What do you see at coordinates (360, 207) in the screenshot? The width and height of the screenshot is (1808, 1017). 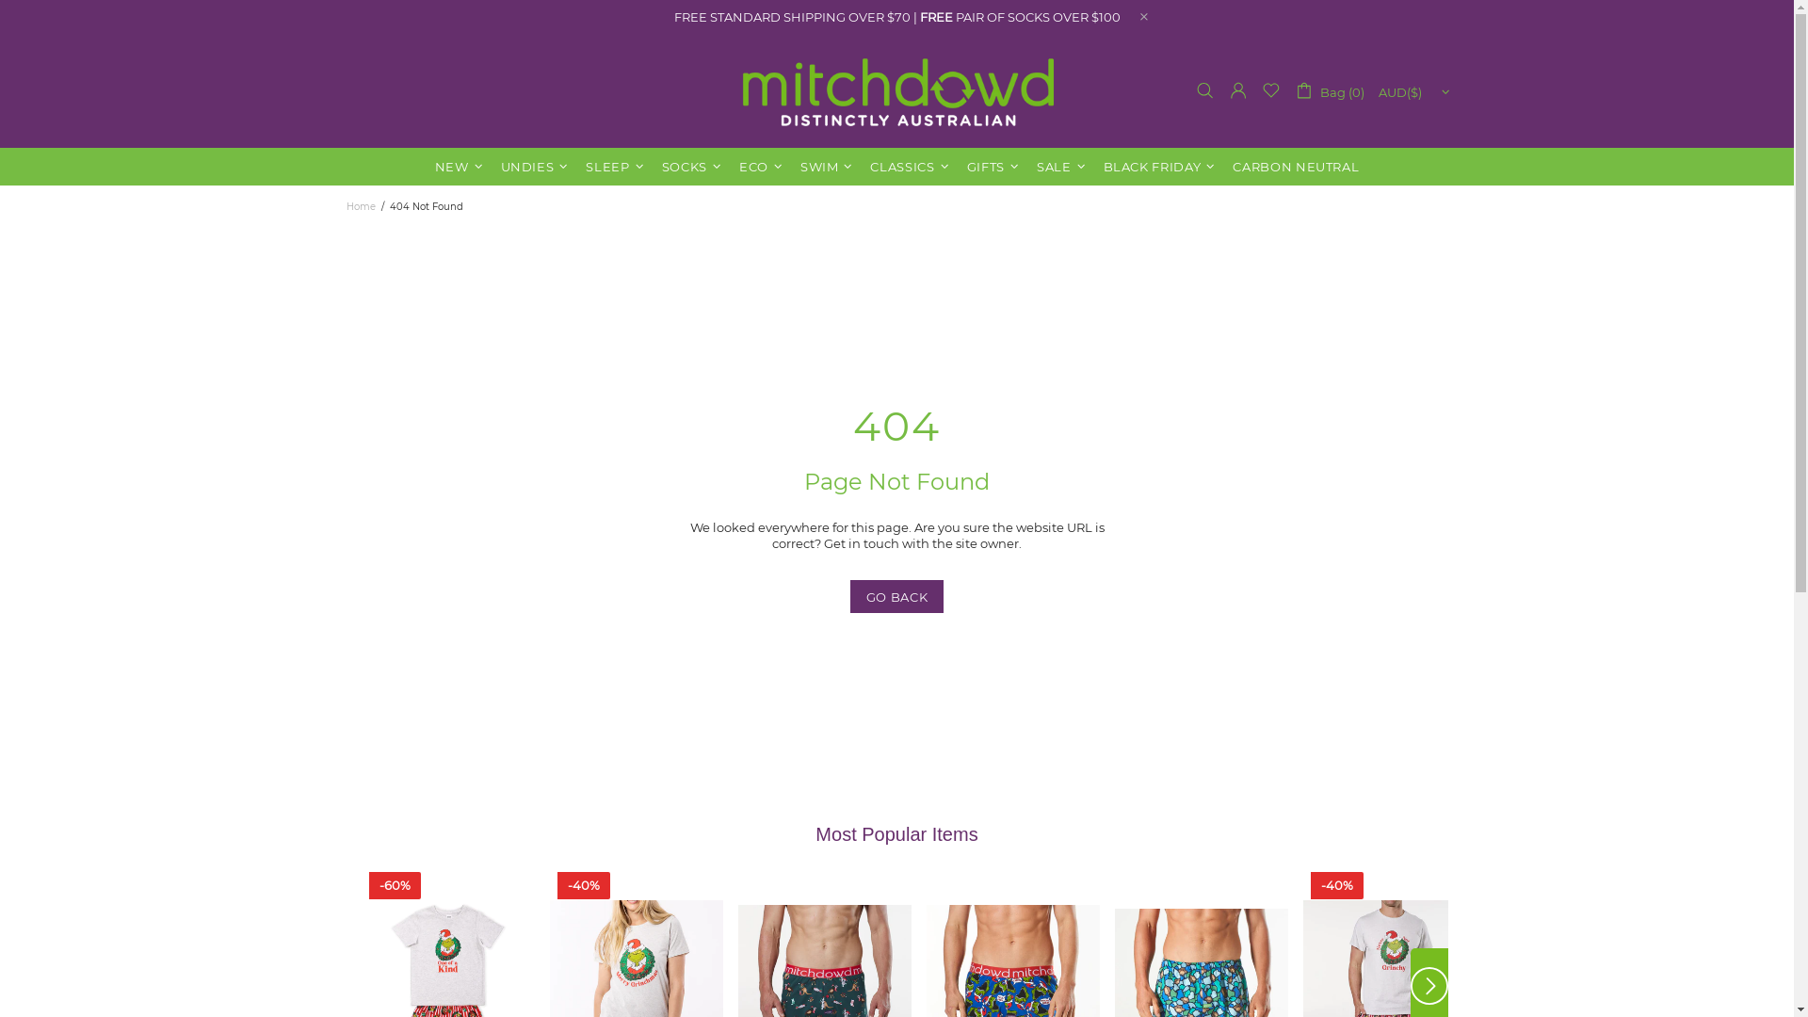 I see `Home` at bounding box center [360, 207].